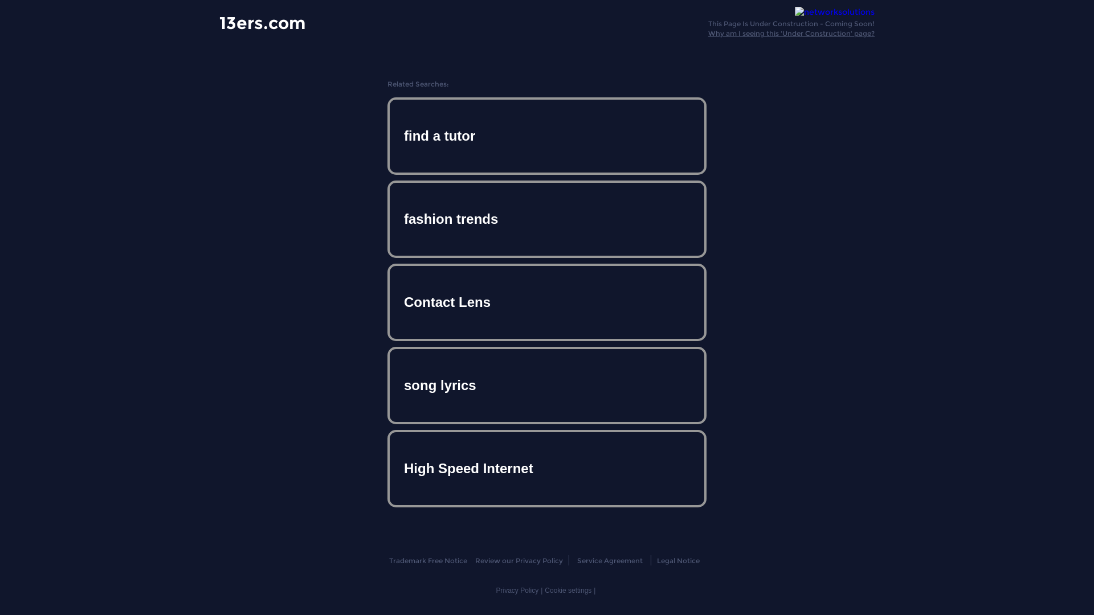 Image resolution: width=1094 pixels, height=615 pixels. What do you see at coordinates (791, 33) in the screenshot?
I see `Why am I seeing this 'Under Construction' page?` at bounding box center [791, 33].